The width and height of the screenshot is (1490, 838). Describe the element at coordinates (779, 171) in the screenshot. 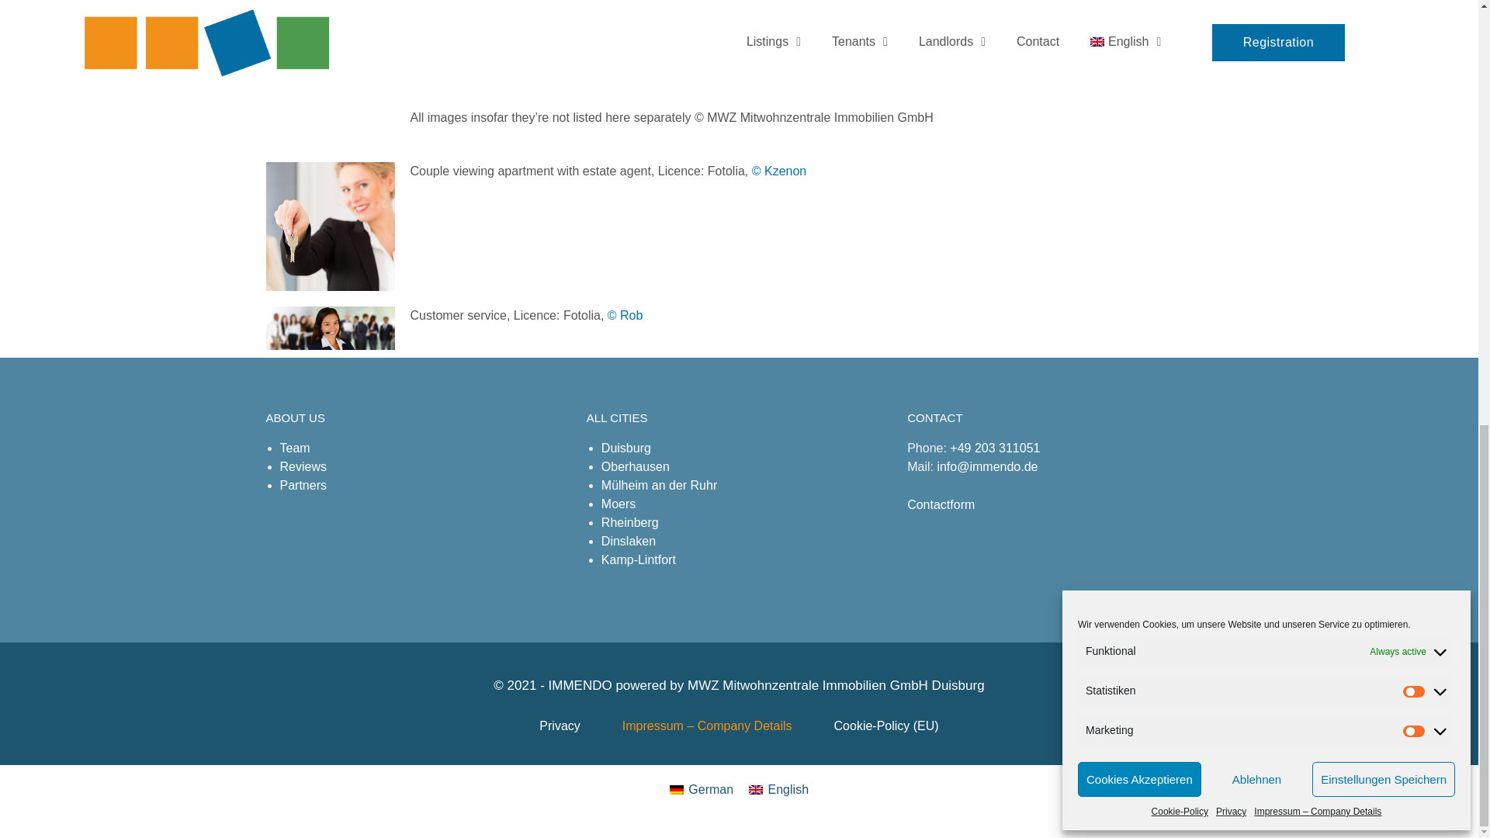

I see `Sehen Sie weitere Bilder von diesem Anbieter` at that location.